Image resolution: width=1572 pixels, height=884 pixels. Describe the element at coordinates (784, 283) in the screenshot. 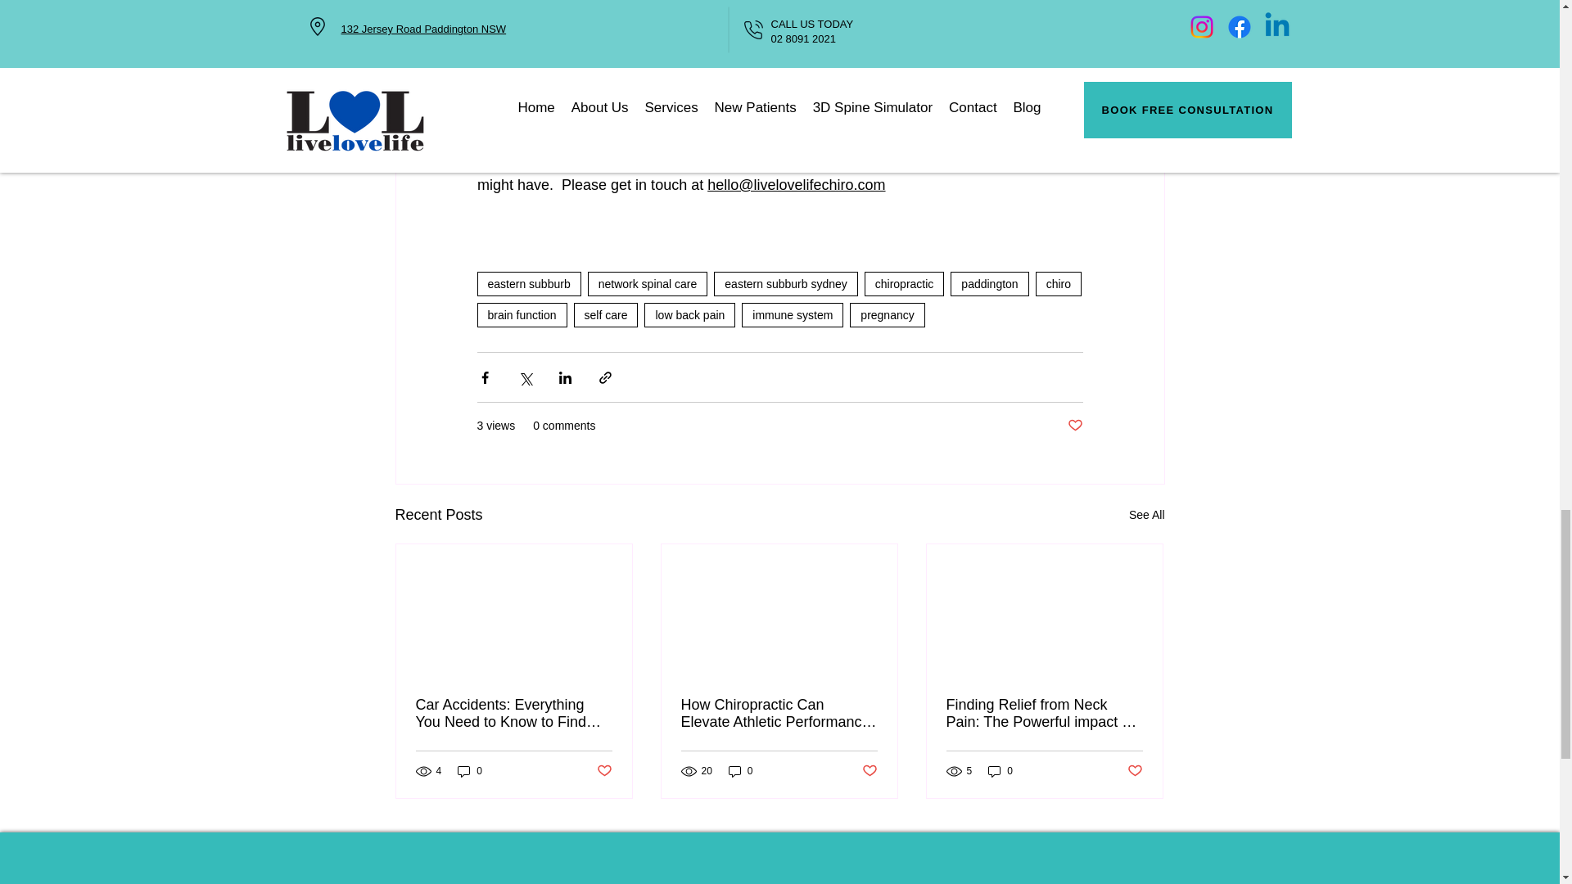

I see `eastern subburb sydney` at that location.